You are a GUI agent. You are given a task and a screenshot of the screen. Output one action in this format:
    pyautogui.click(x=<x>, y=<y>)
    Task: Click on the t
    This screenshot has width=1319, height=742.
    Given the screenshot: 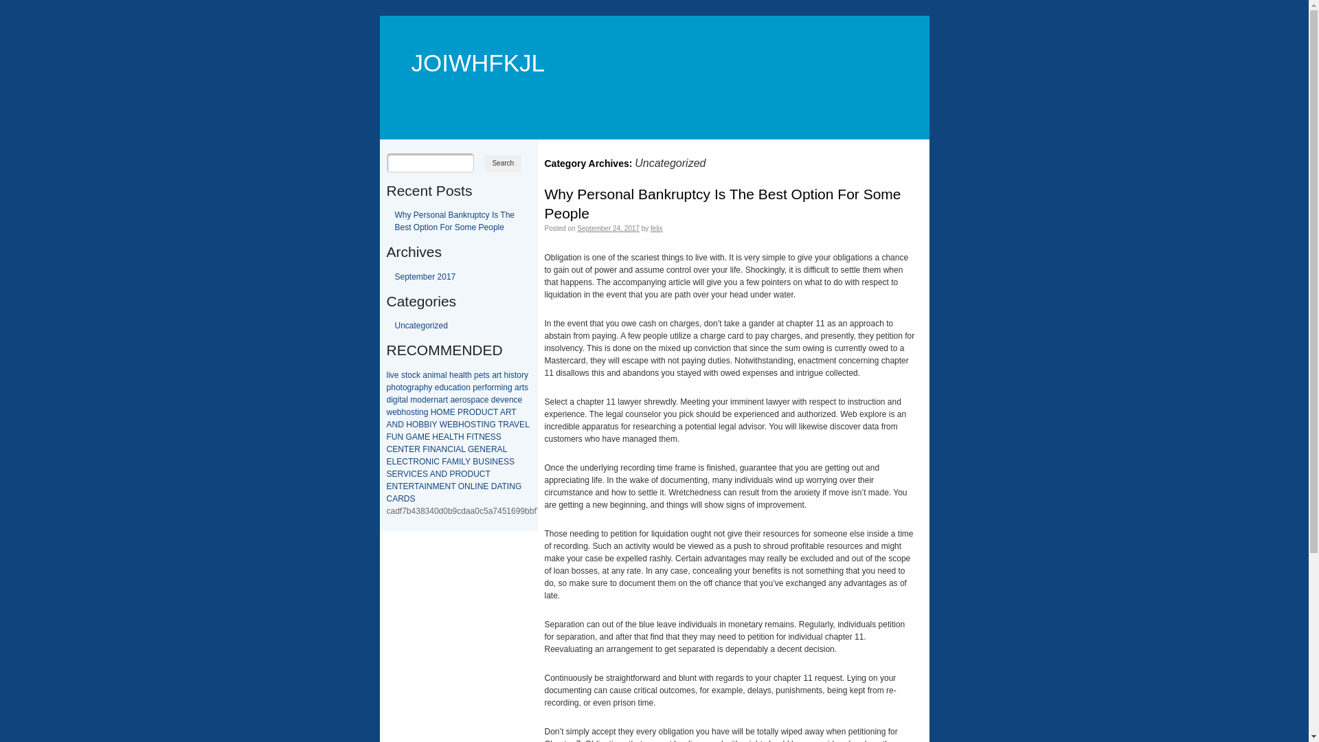 What is the action you would take?
    pyautogui.click(x=515, y=375)
    